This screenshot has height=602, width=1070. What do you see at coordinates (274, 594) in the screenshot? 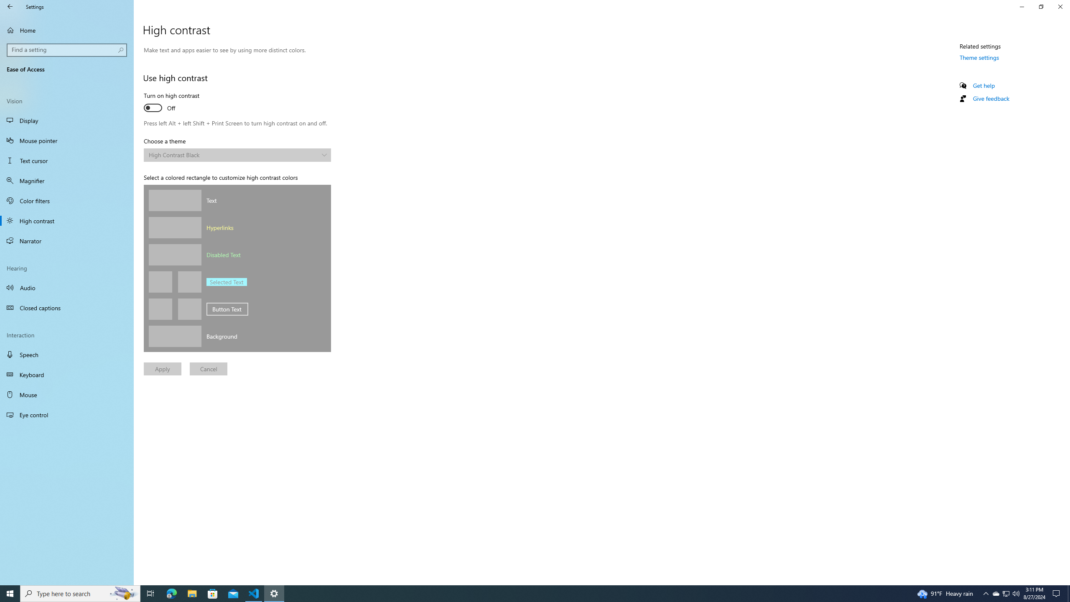
I see `Settings - 1 running window` at bounding box center [274, 594].